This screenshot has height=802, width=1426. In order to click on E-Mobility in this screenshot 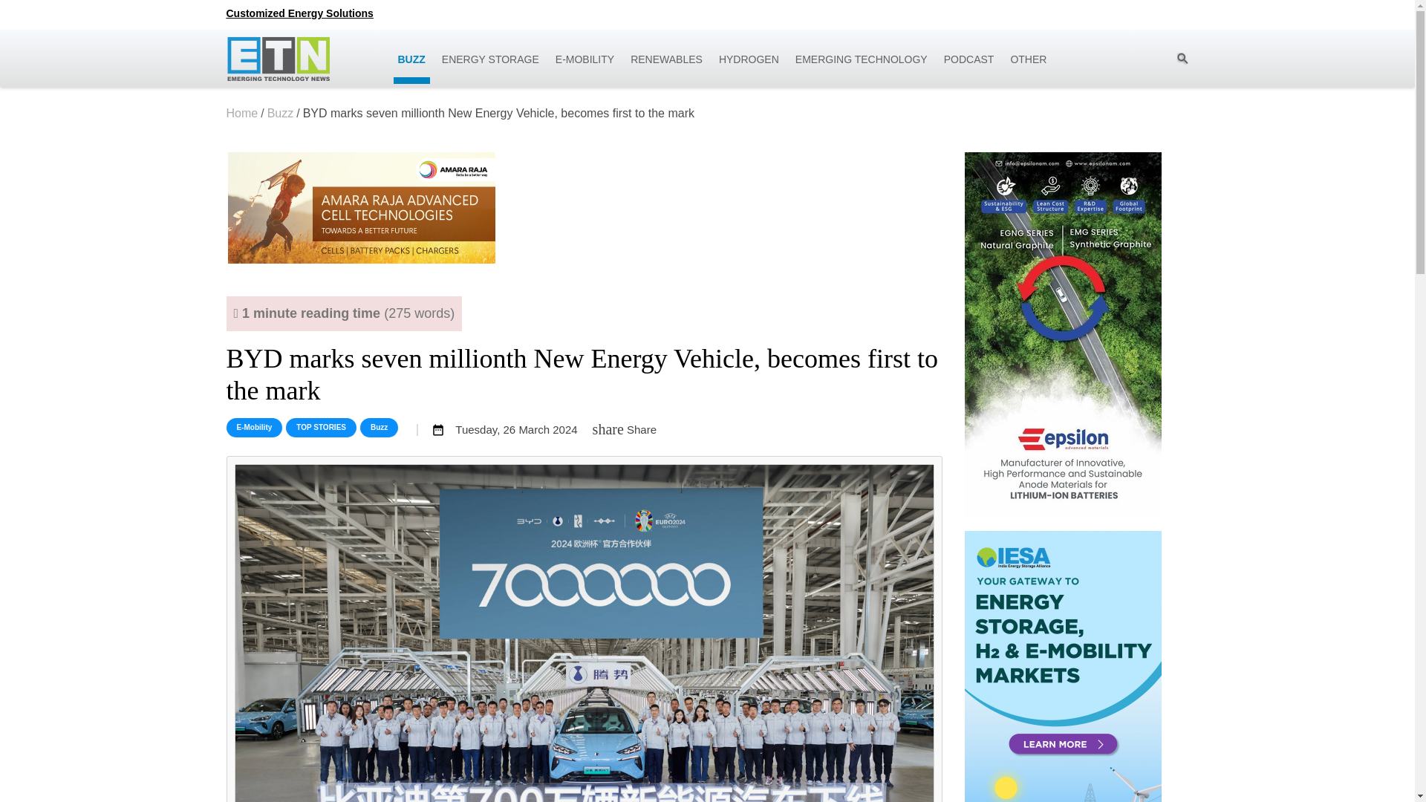, I will do `click(254, 427)`.